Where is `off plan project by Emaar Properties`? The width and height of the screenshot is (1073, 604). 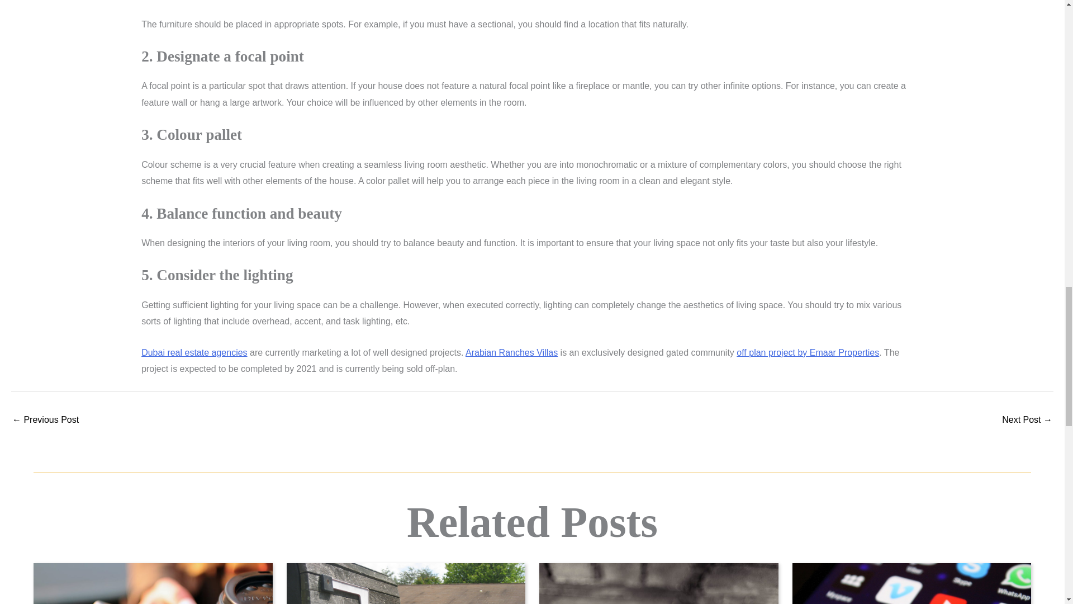
off plan project by Emaar Properties is located at coordinates (807, 352).